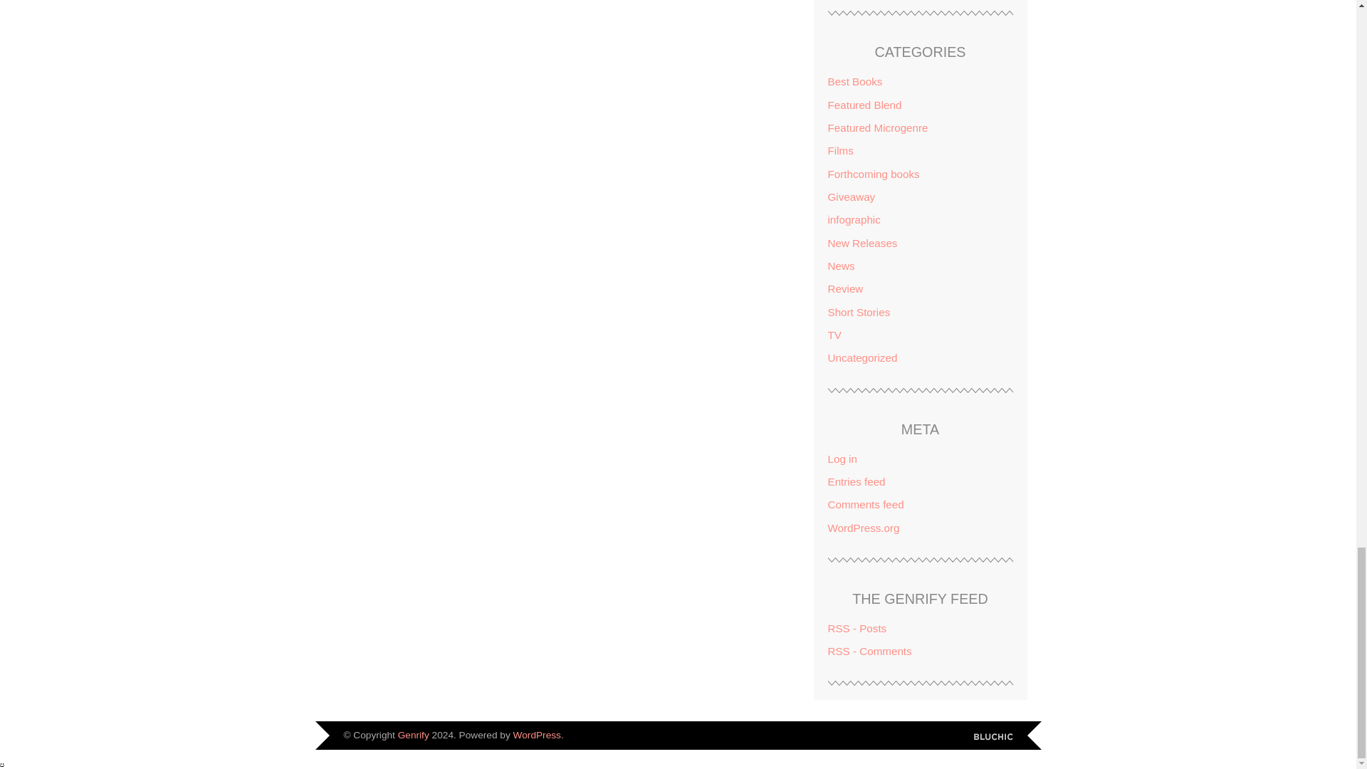 The height and width of the screenshot is (769, 1367). I want to click on Theme designed by BluChic, so click(992, 738).